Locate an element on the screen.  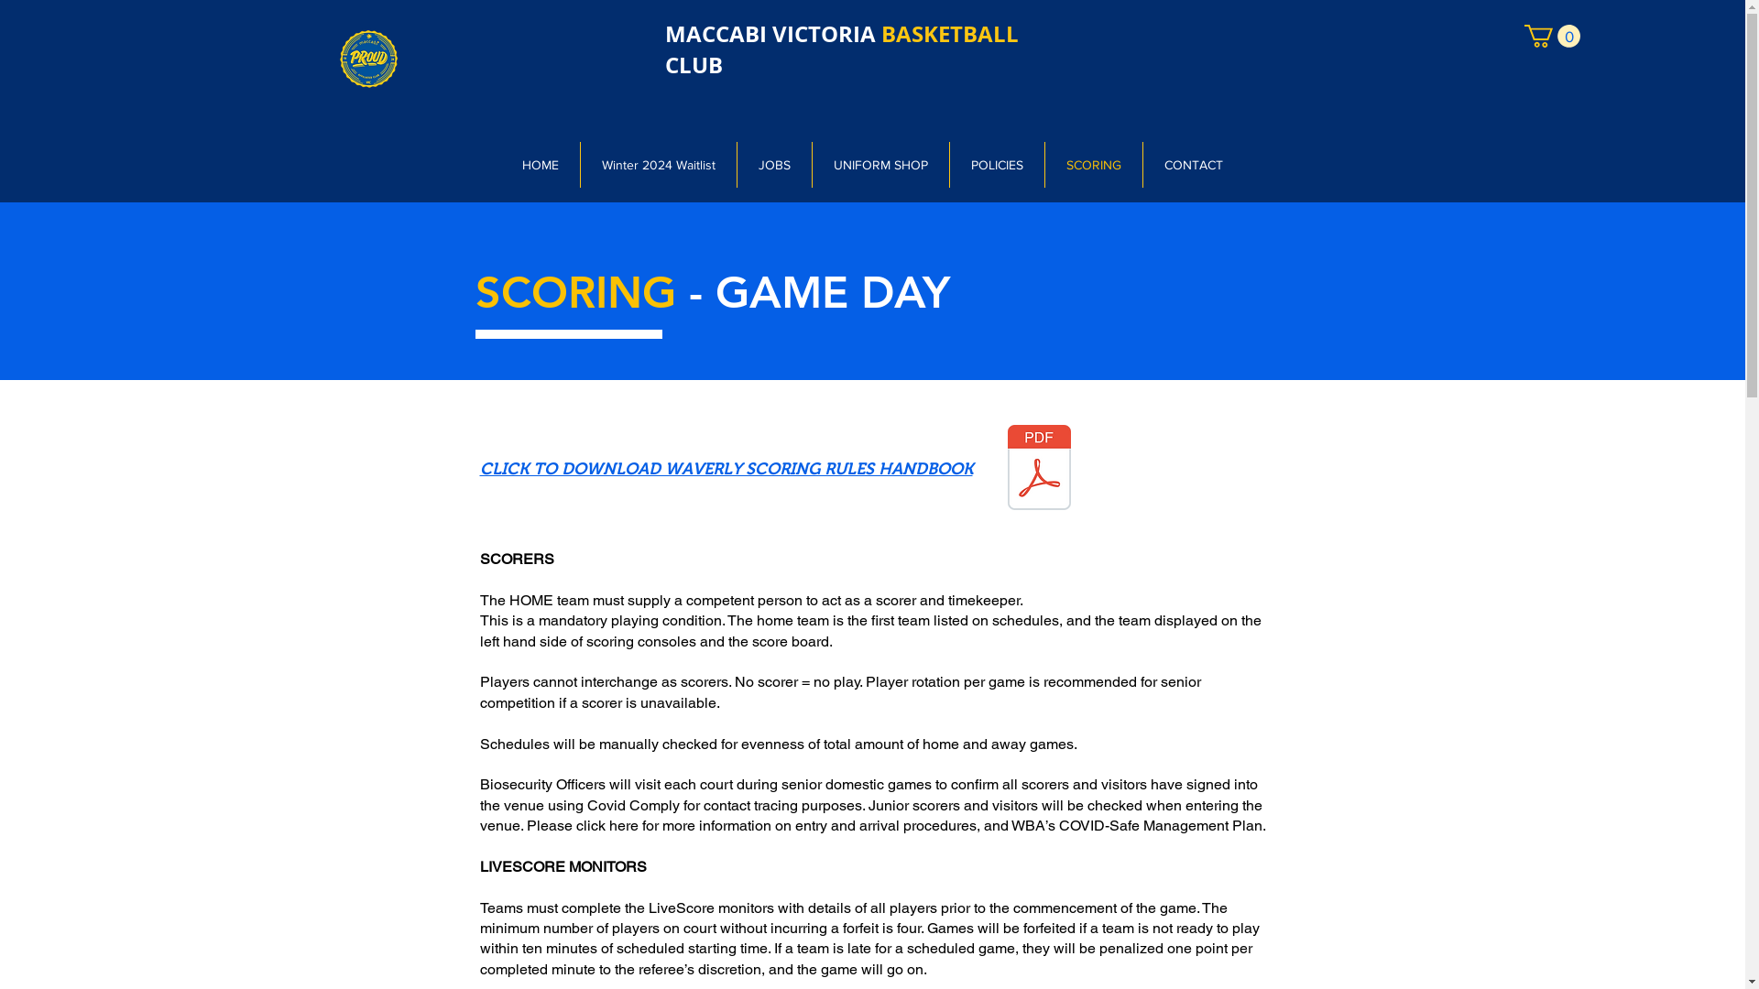
CLICK TO DOWNLOAD WAVERLY SCORING RULES HANDBOOK is located at coordinates (727, 469).